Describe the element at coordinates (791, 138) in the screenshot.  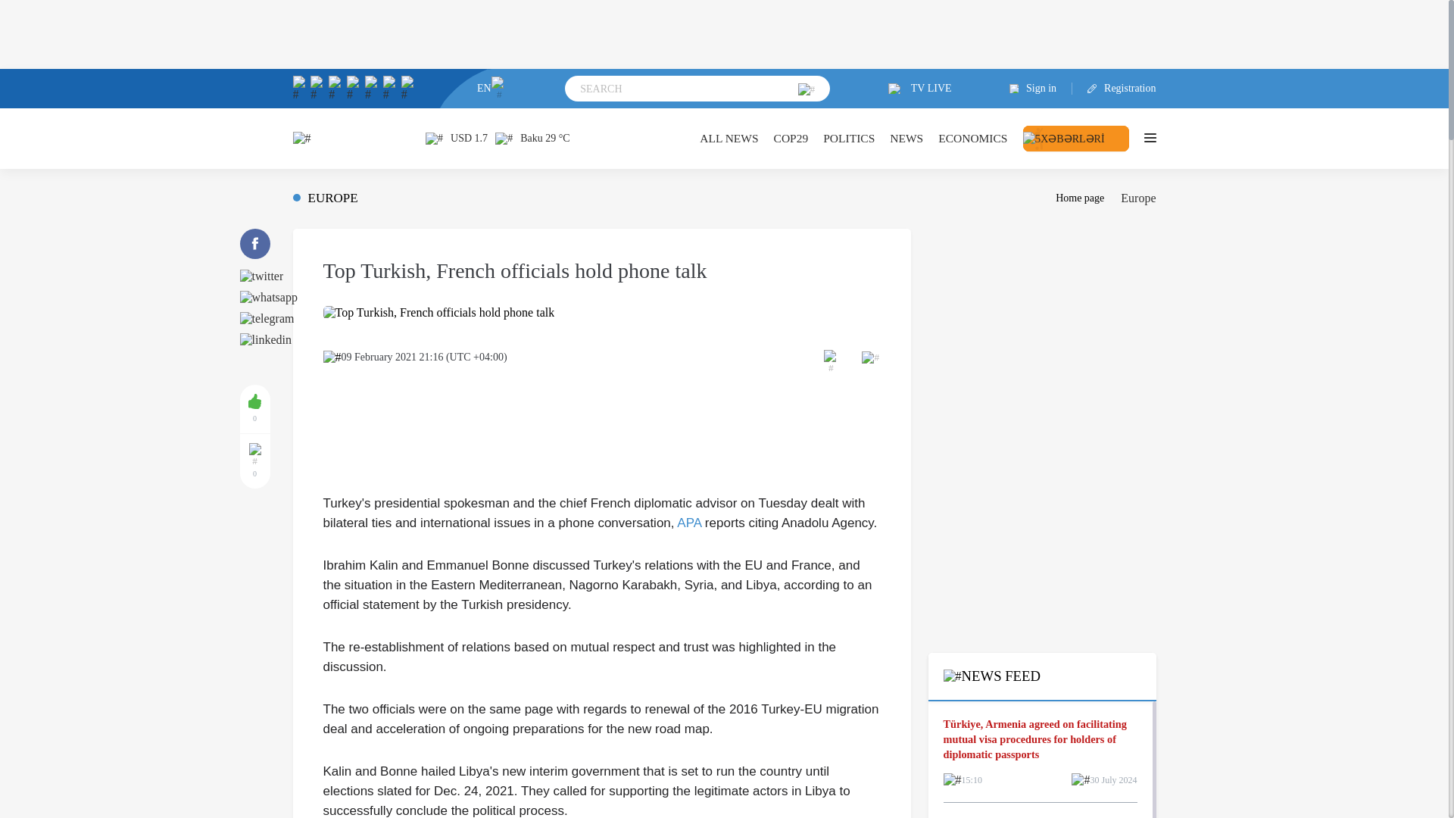
I see `COP29` at that location.